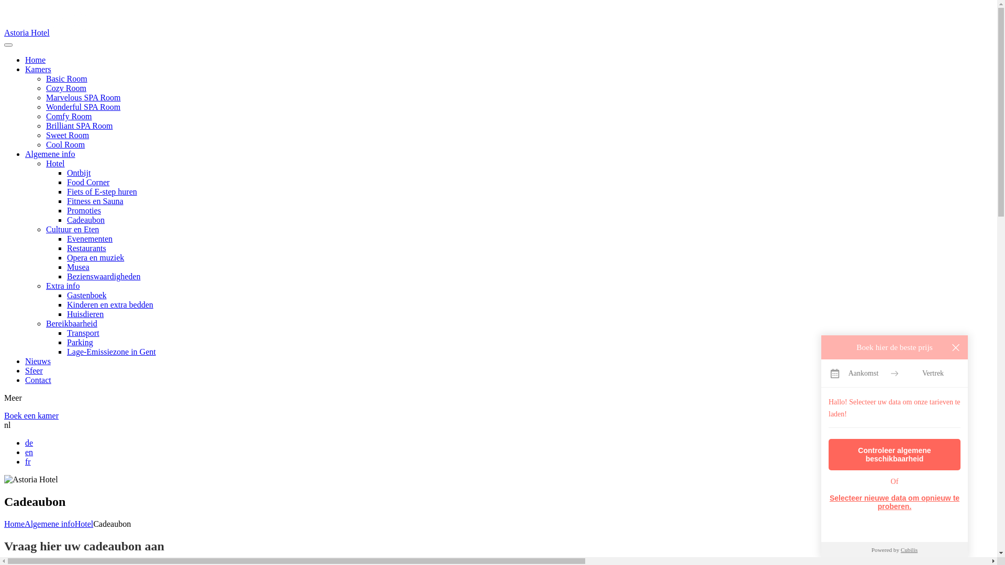 The image size is (1005, 565). I want to click on de, so click(29, 443).